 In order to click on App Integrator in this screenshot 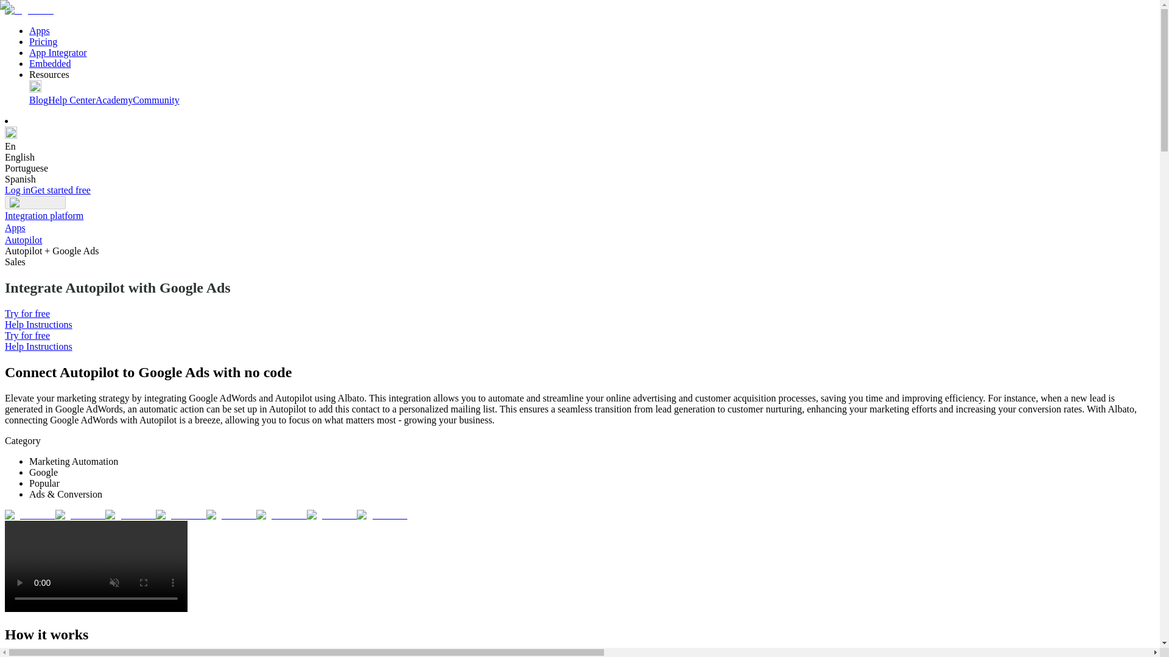, I will do `click(58, 52)`.